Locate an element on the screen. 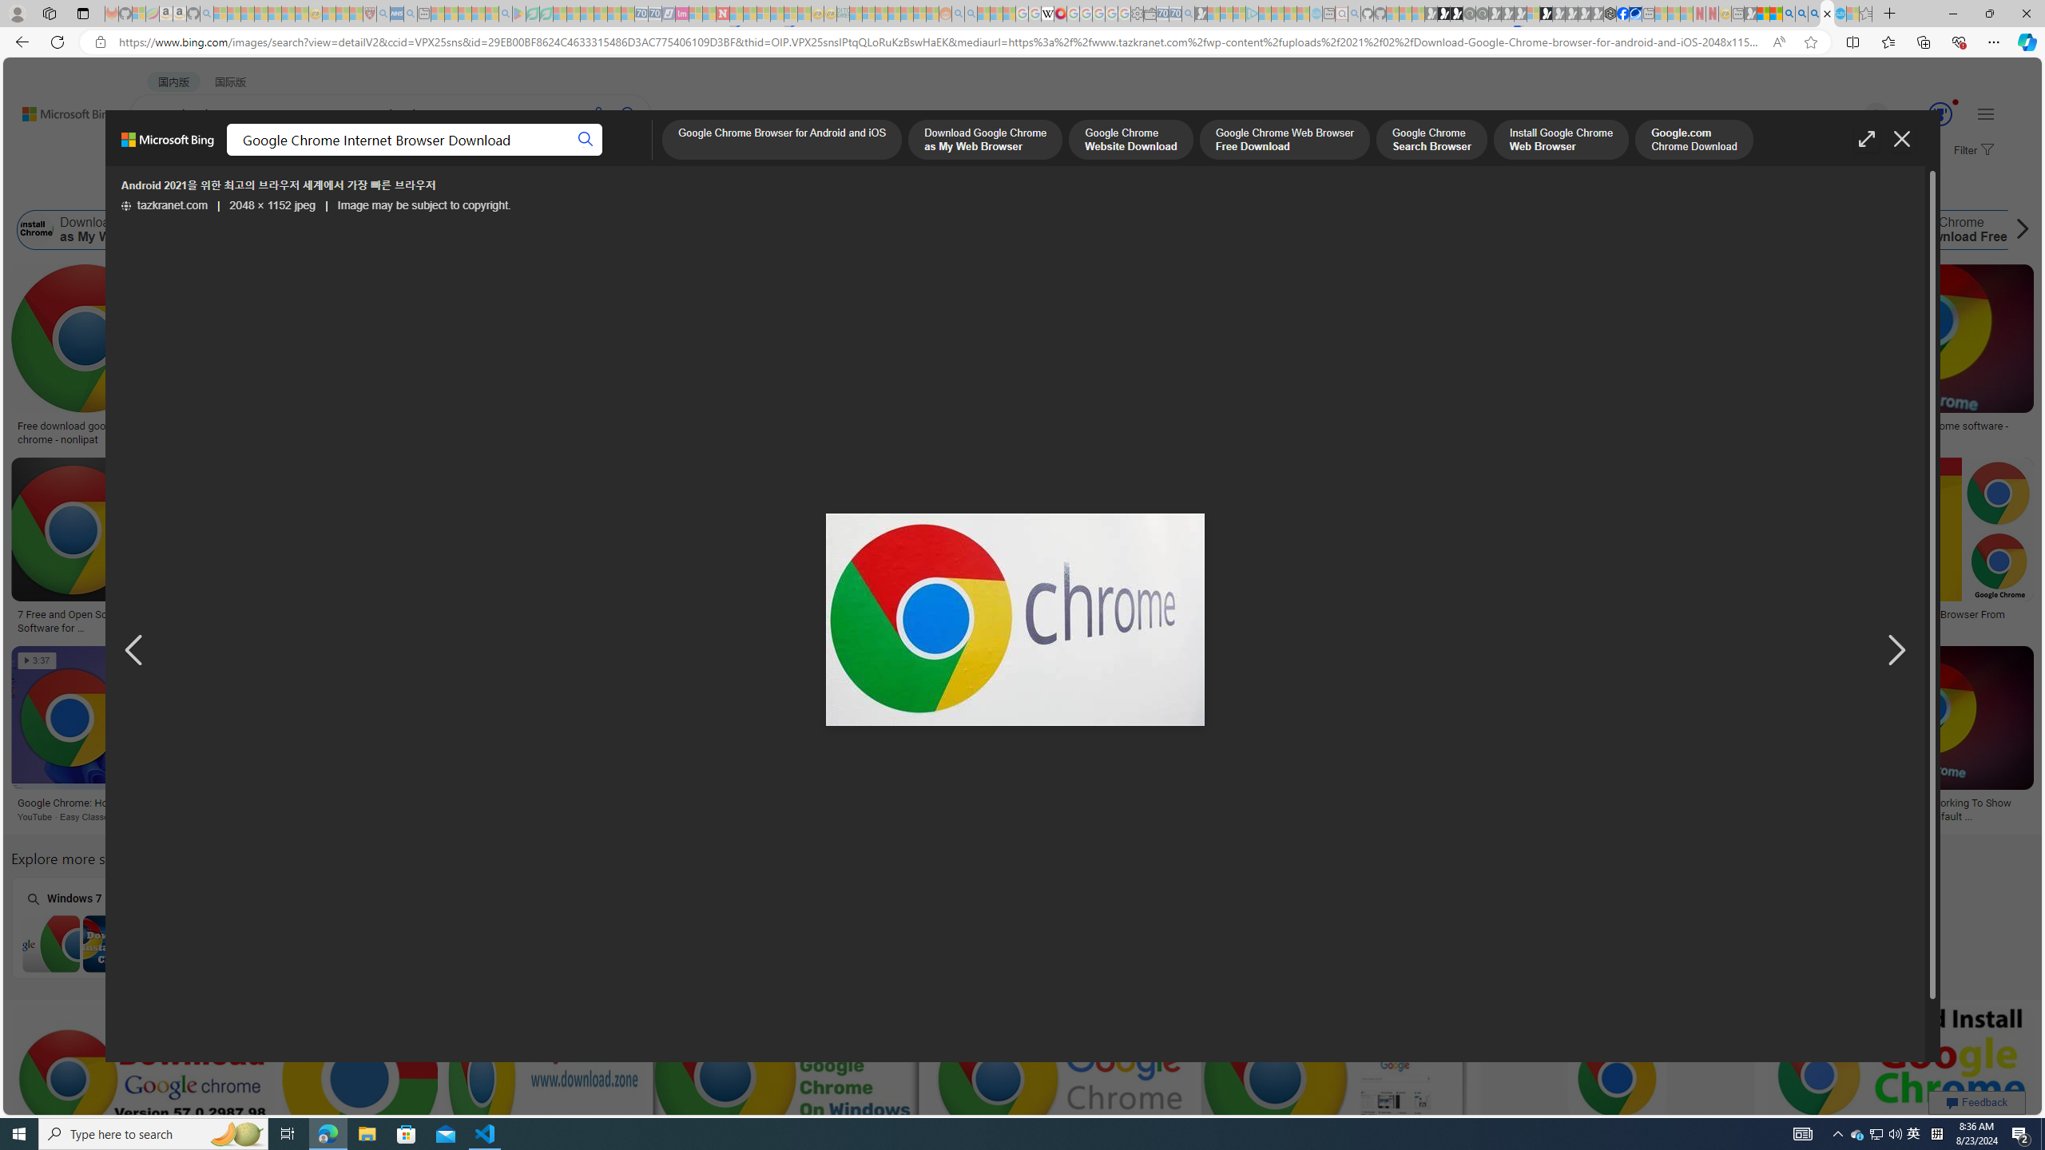 This screenshot has height=1150, width=2045. Google Chrome Fast Download is located at coordinates (1455, 230).